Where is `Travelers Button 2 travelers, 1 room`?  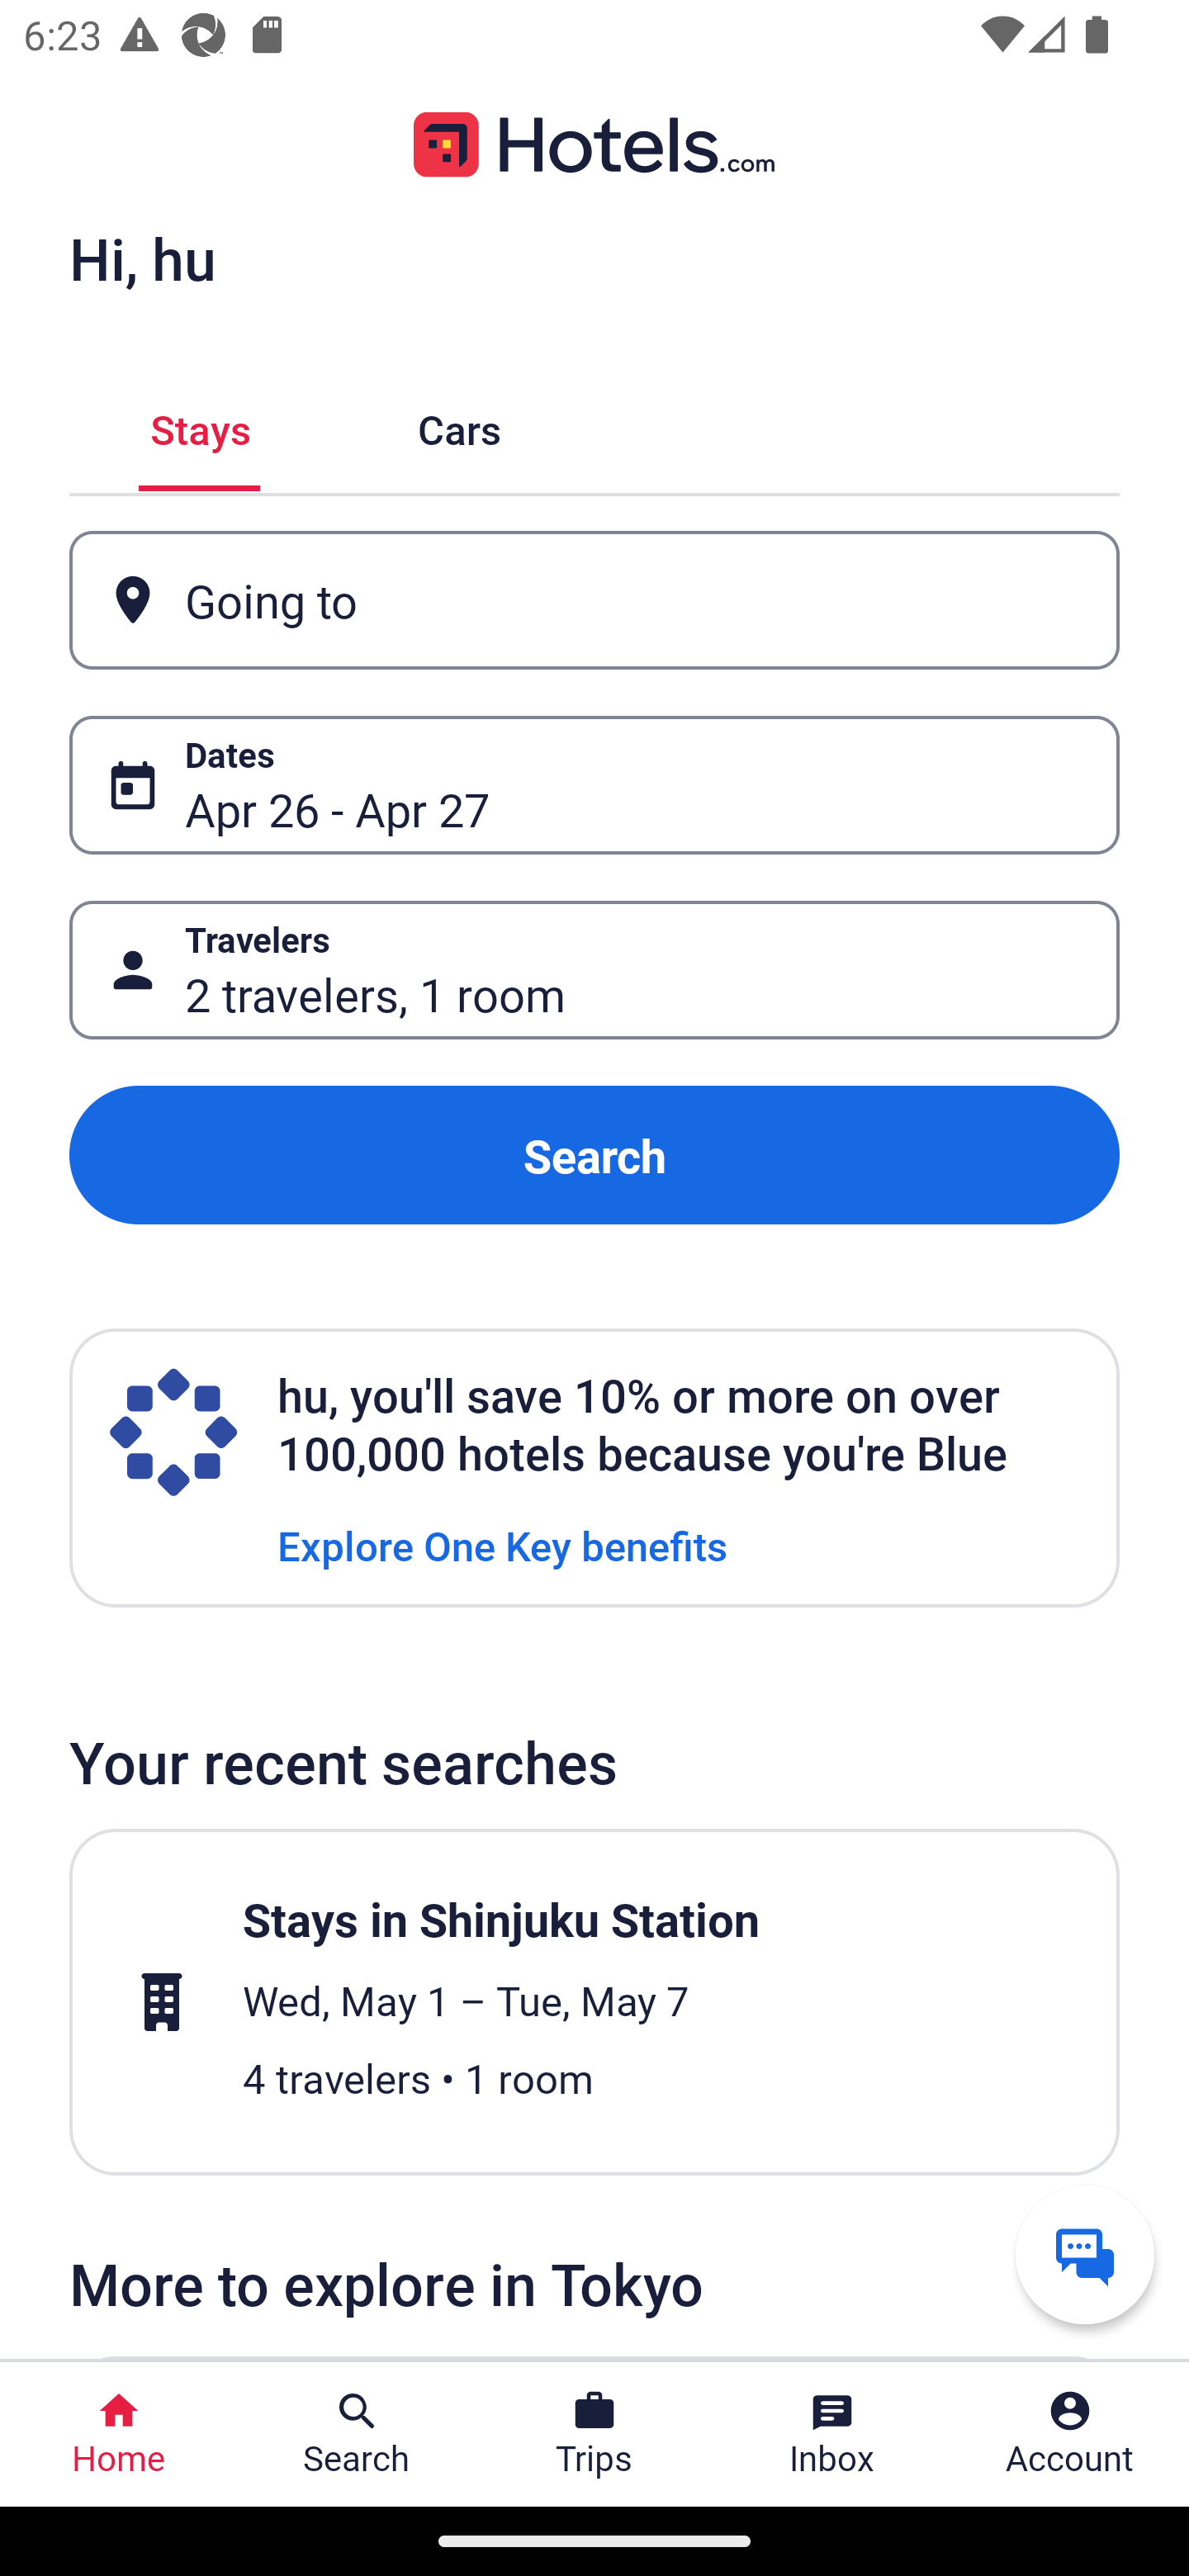
Travelers Button 2 travelers, 1 room is located at coordinates (594, 971).